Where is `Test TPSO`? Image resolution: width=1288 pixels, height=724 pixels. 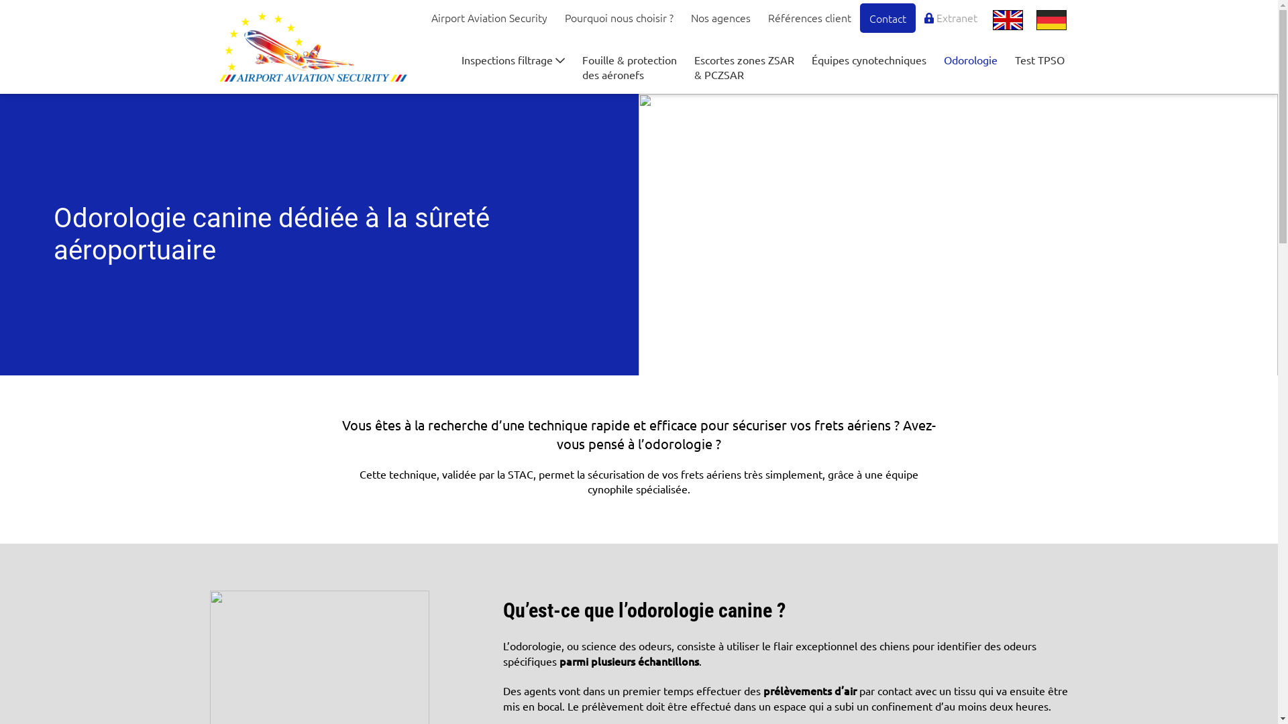 Test TPSO is located at coordinates (1040, 60).